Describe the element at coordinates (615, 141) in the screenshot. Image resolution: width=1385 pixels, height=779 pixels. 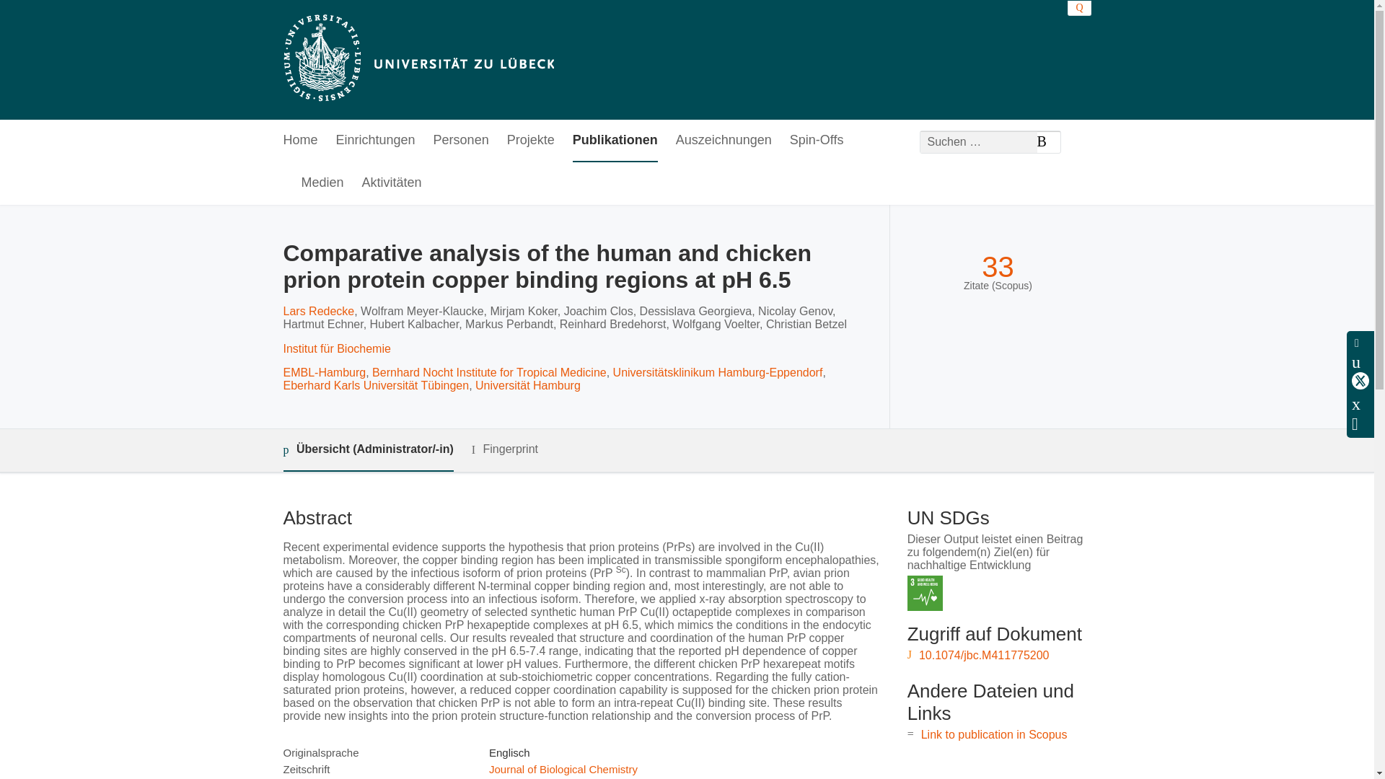
I see `Publikationen` at that location.